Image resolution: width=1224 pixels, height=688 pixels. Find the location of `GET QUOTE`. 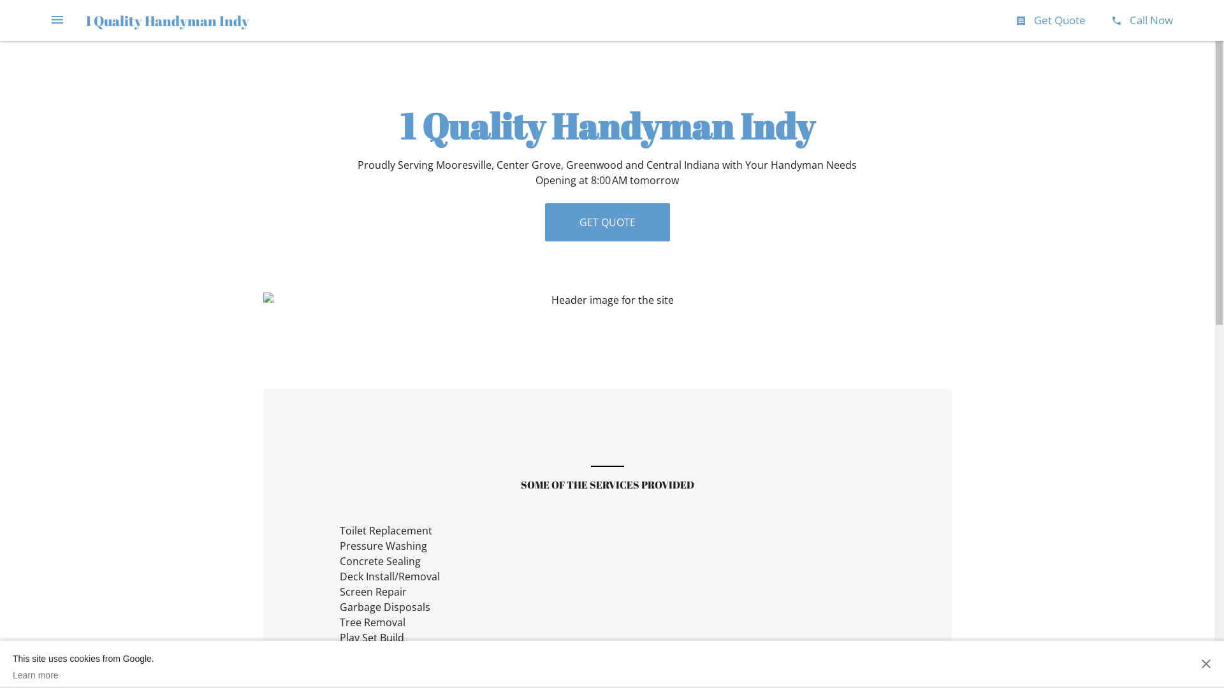

GET QUOTE is located at coordinates (607, 222).